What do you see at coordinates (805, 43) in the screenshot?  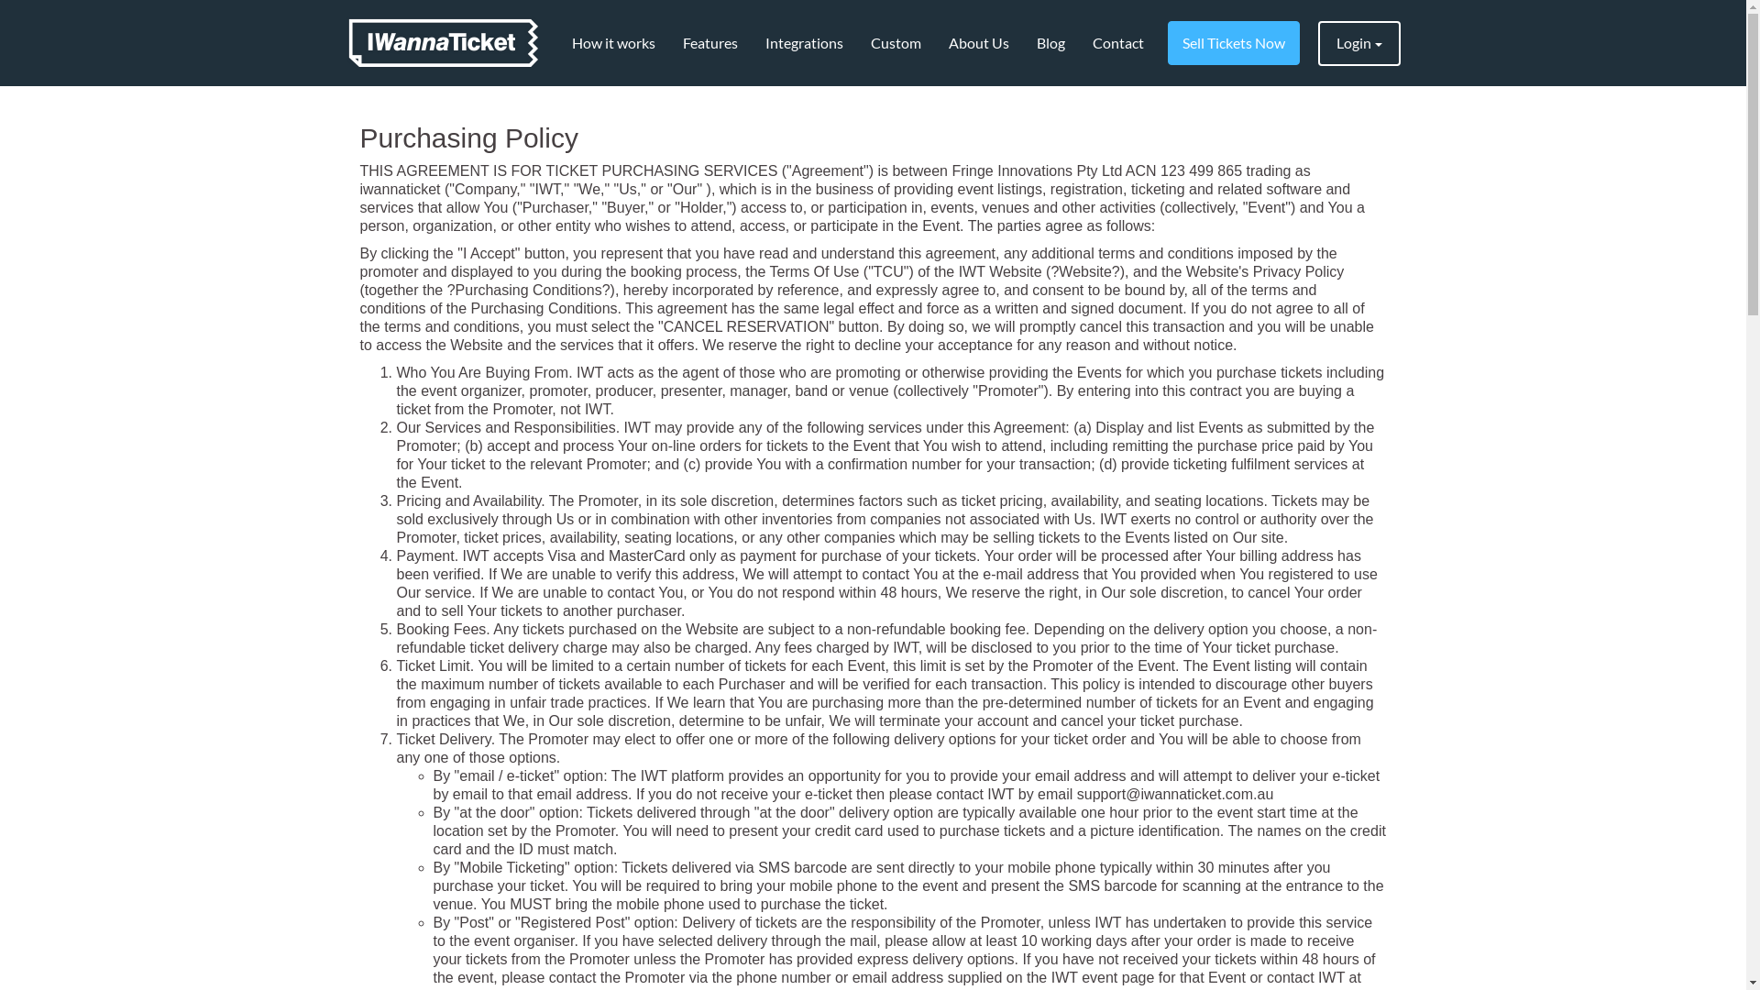 I see `Integrations` at bounding box center [805, 43].